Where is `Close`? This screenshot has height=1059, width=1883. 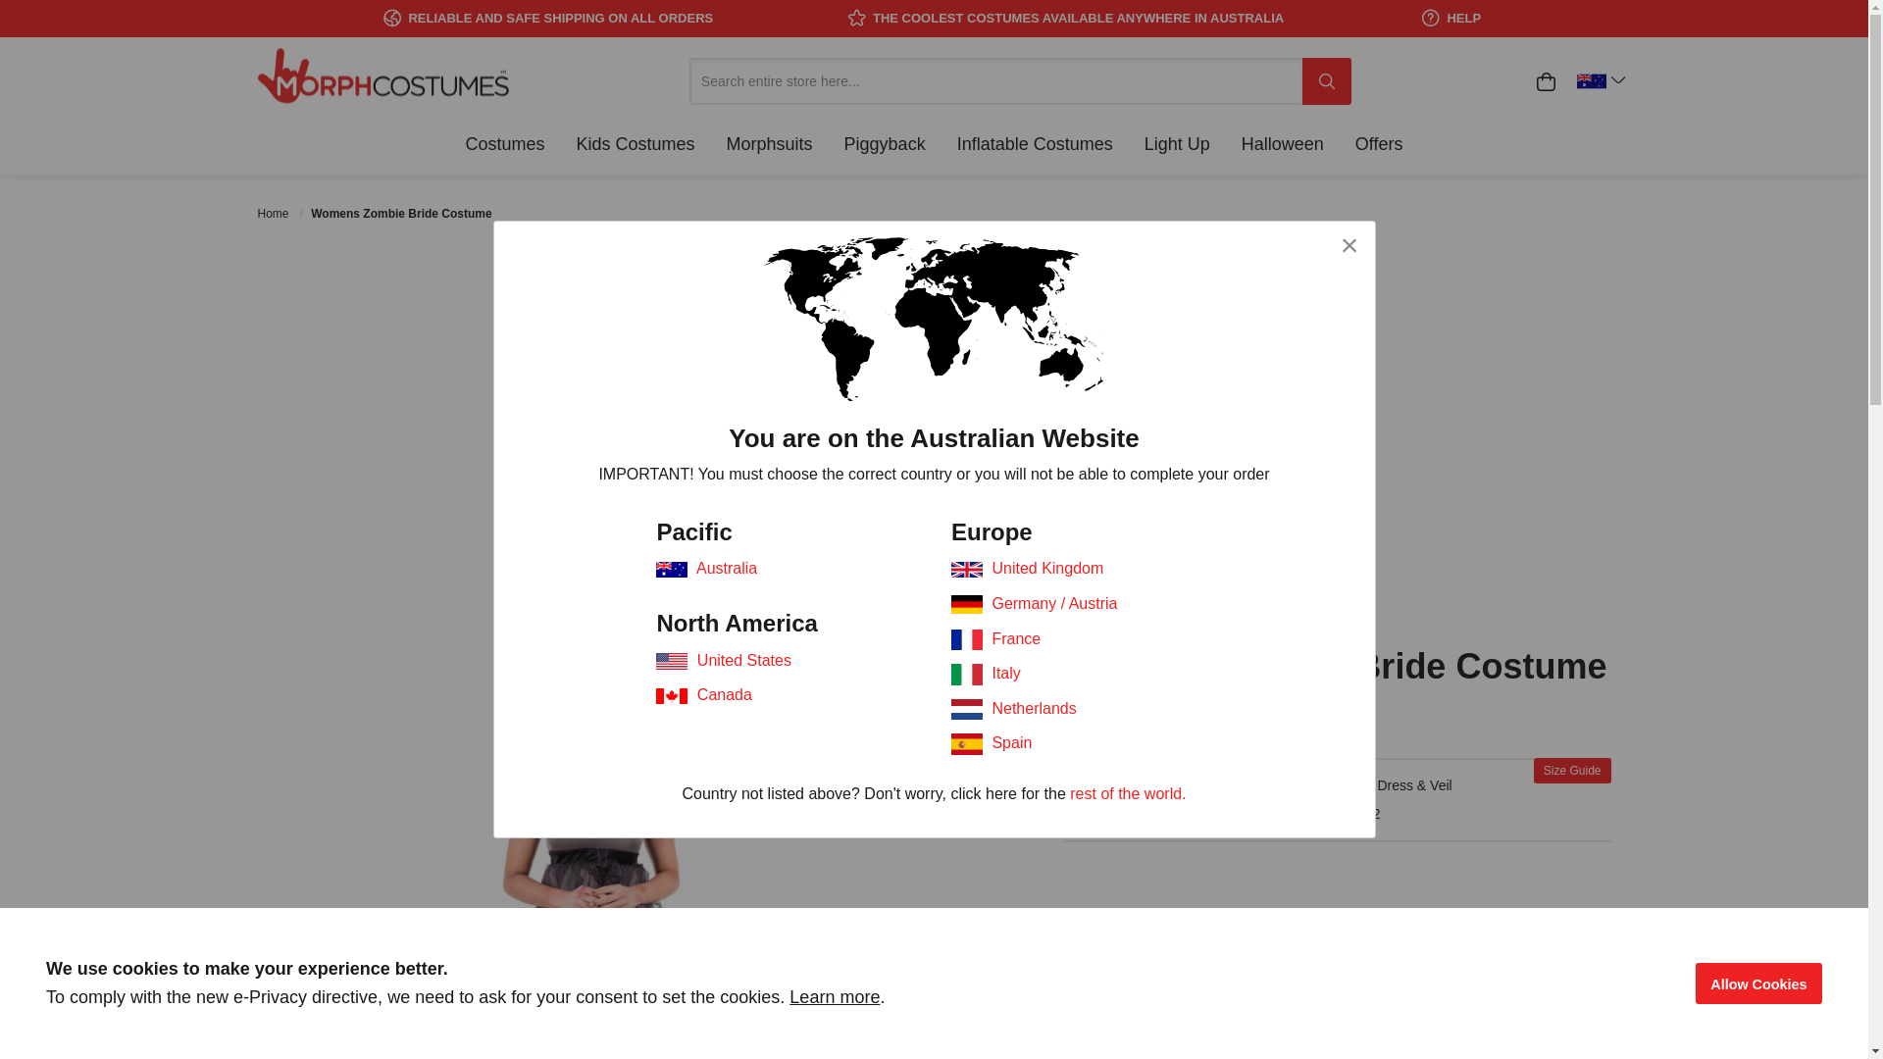
Close is located at coordinates (1349, 245).